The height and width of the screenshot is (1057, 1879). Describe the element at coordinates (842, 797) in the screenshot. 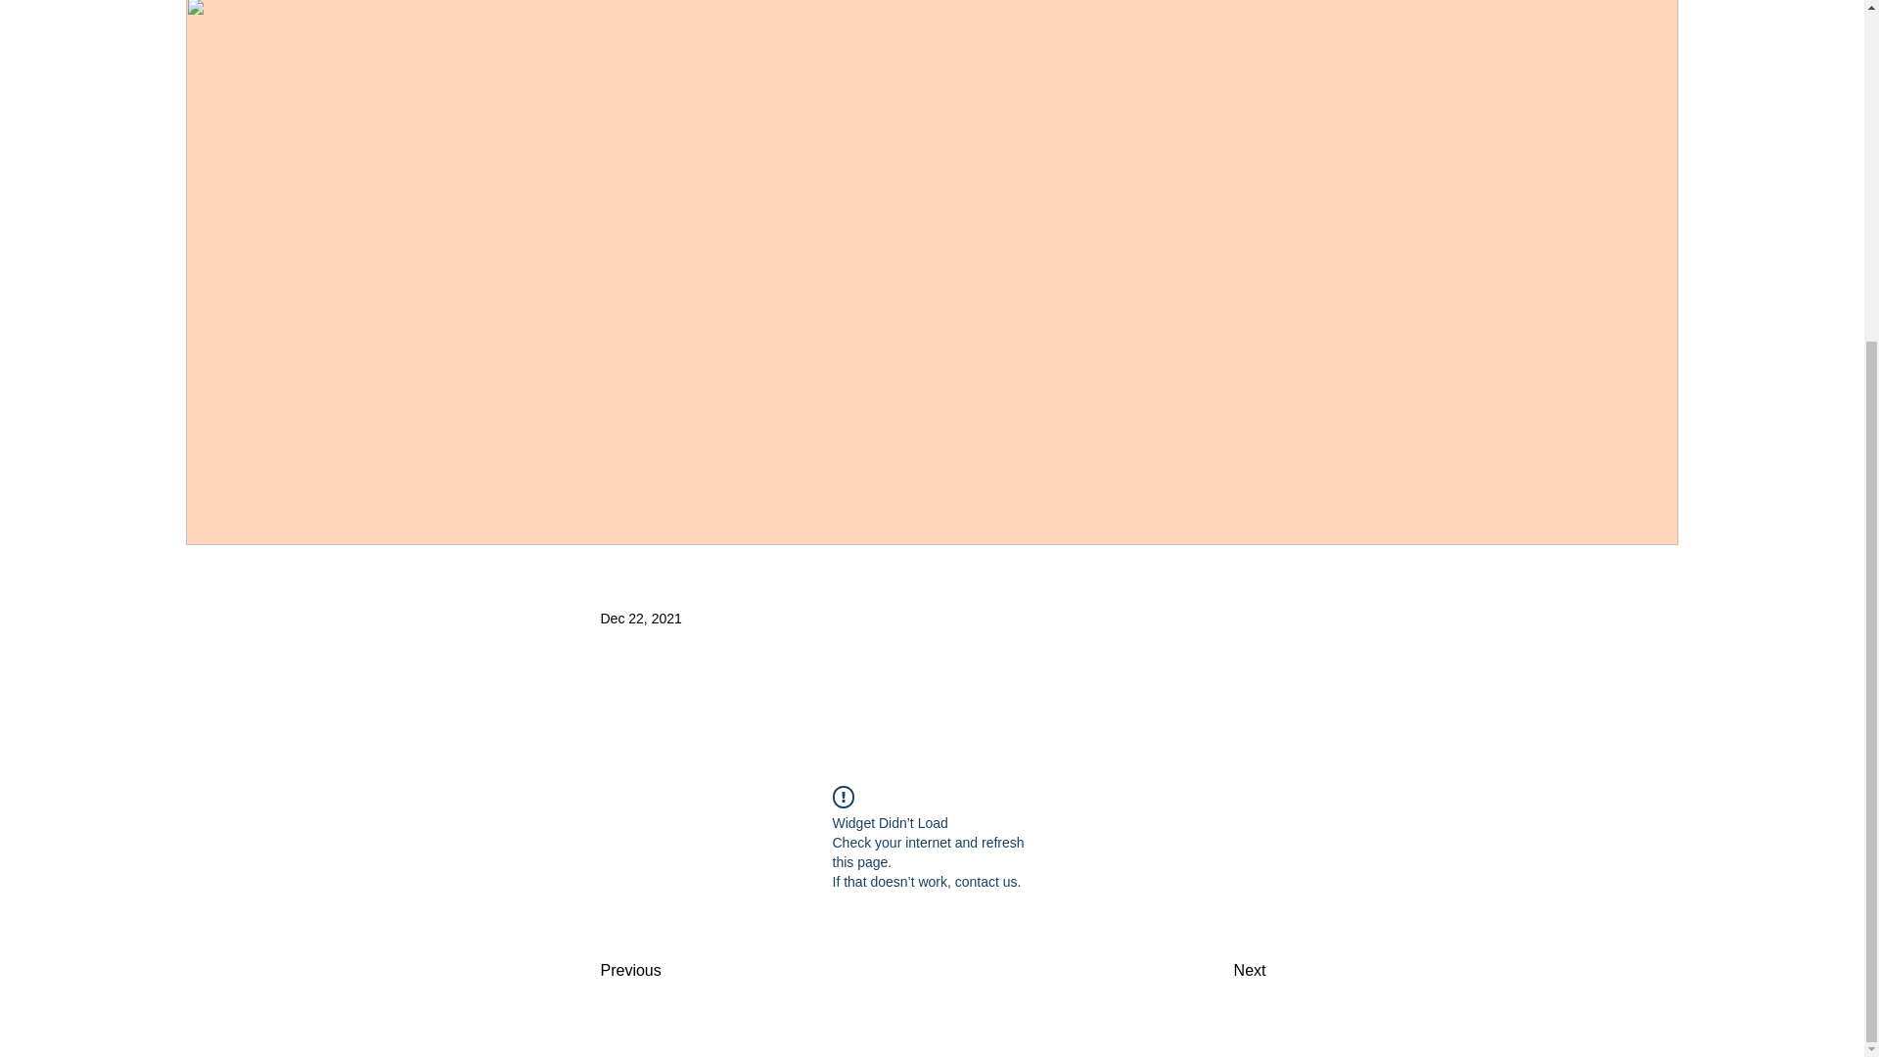

I see `!` at that location.